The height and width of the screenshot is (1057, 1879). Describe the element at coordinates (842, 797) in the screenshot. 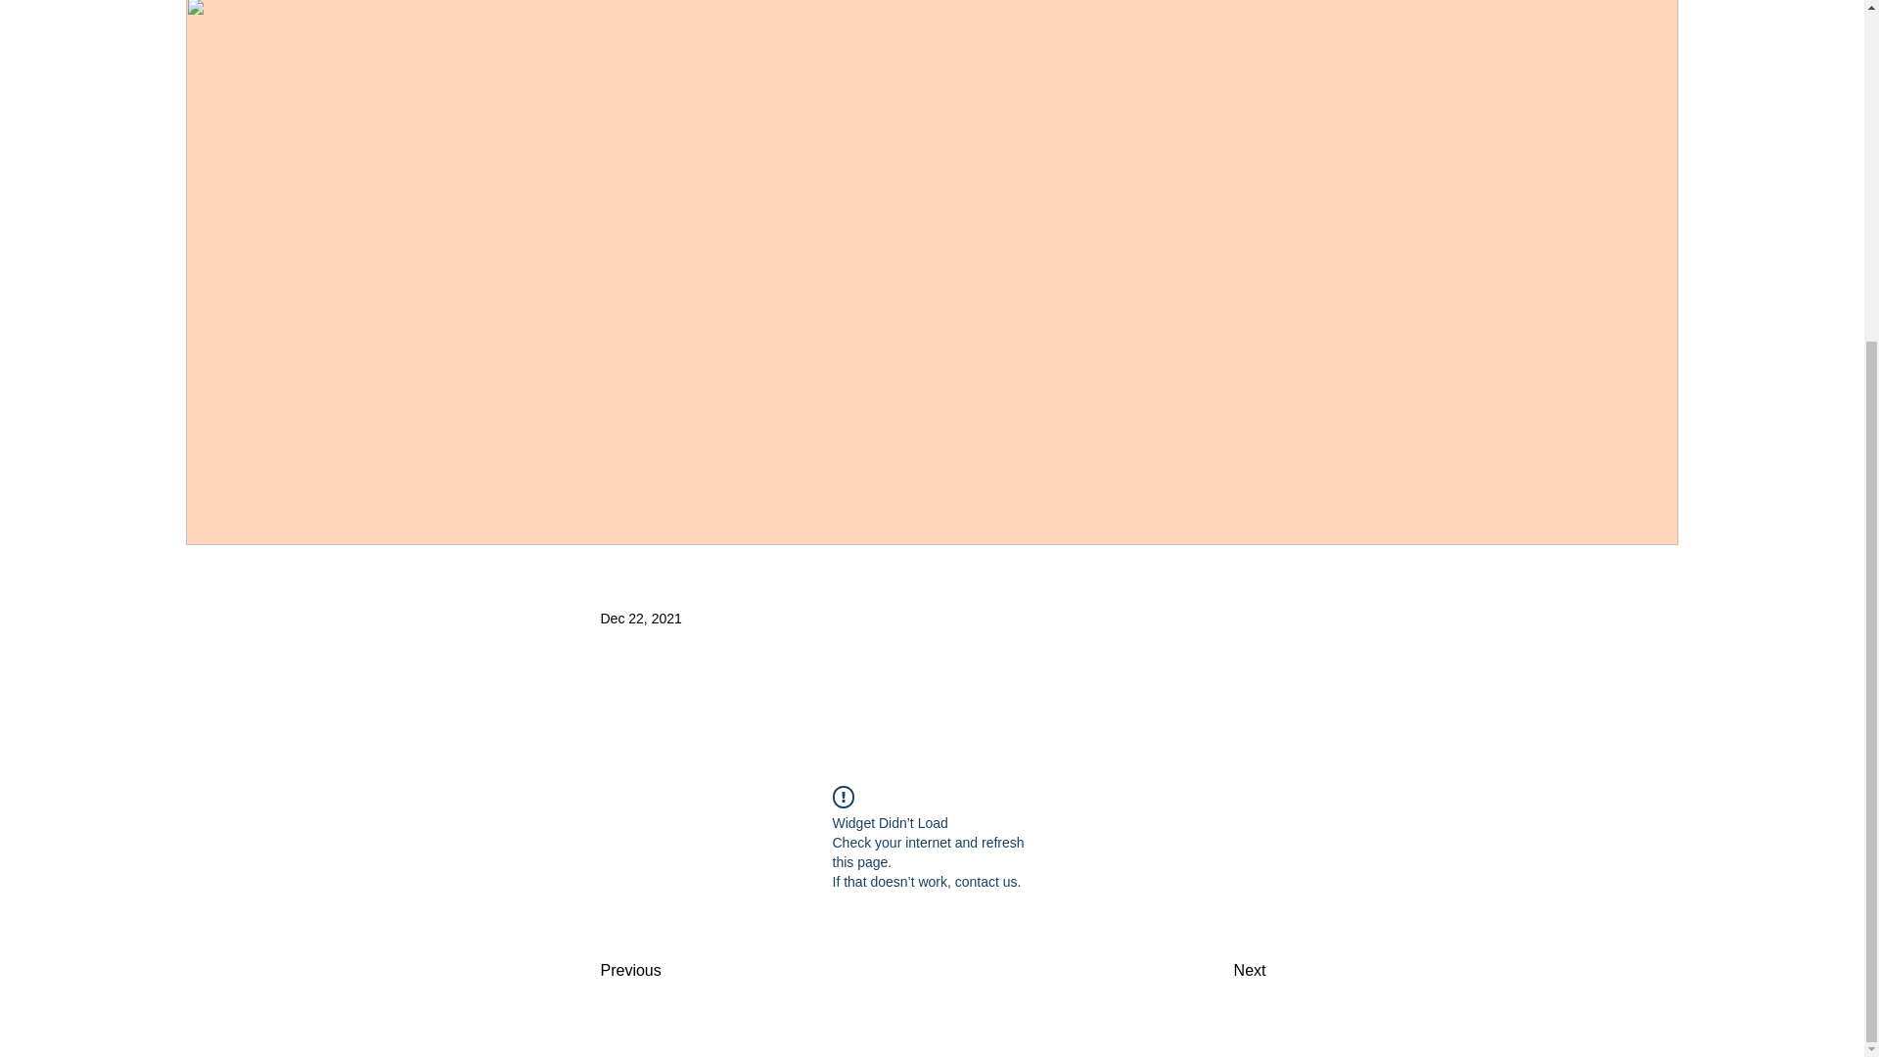

I see `!` at that location.